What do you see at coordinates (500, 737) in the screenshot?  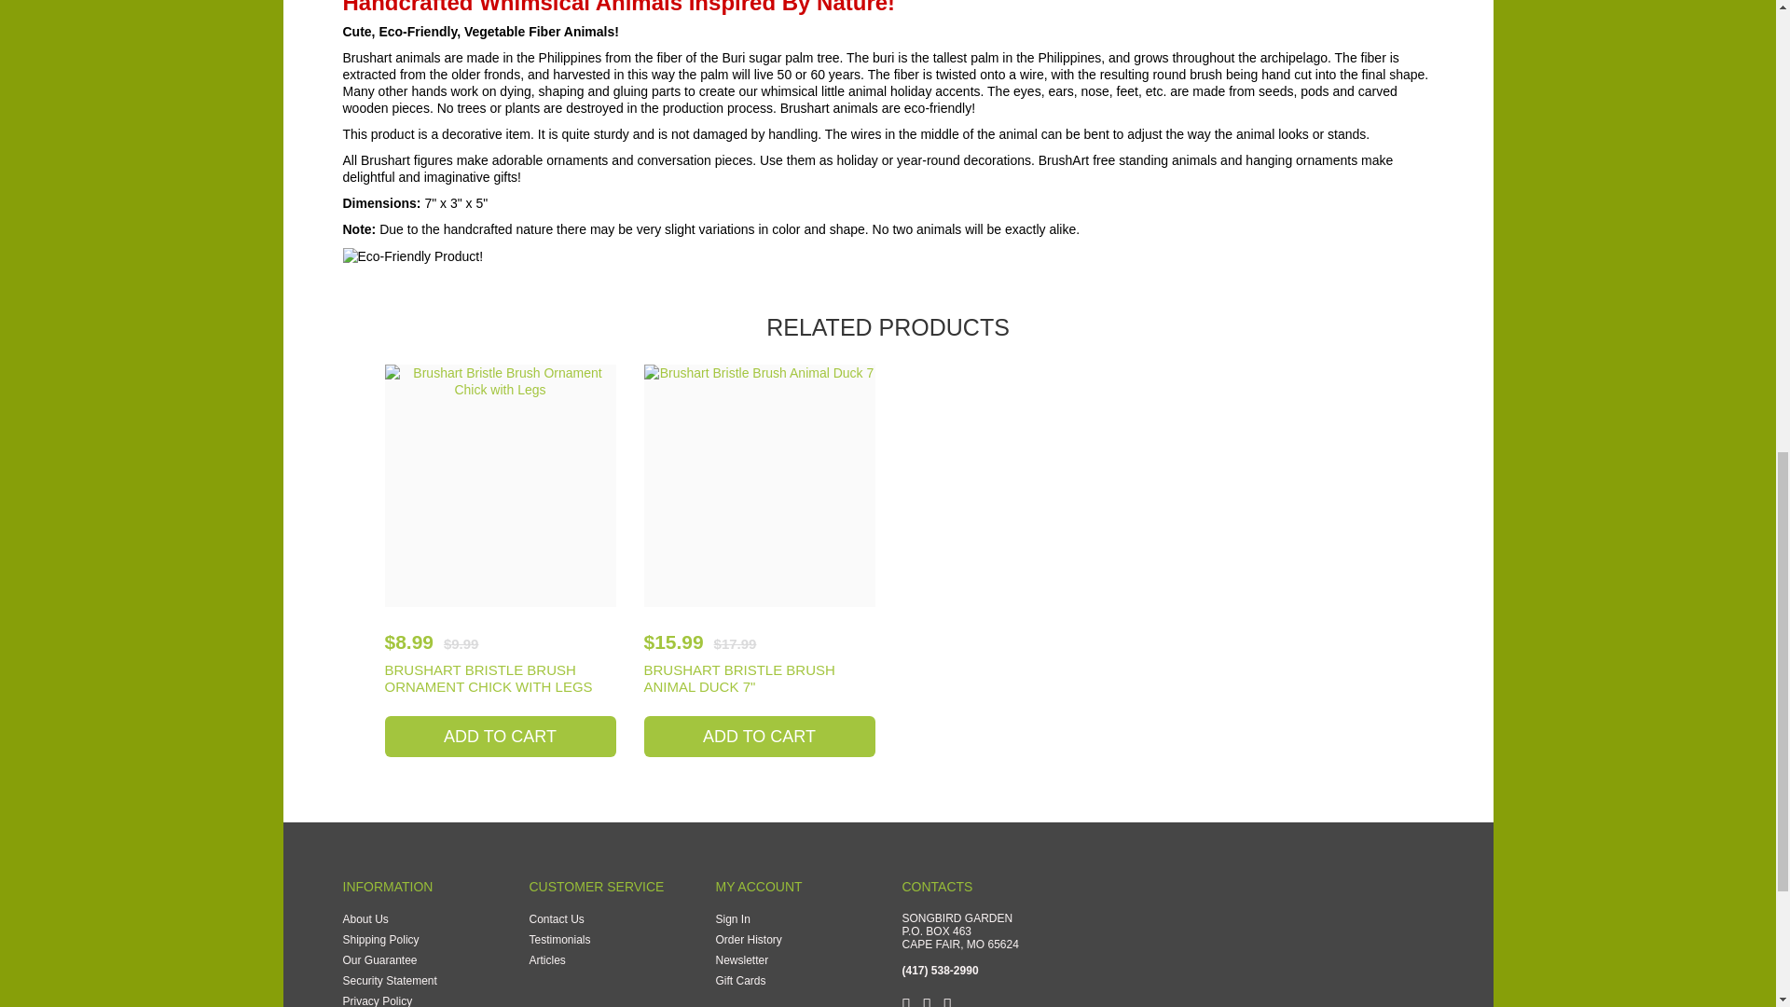 I see `Add to cart` at bounding box center [500, 737].